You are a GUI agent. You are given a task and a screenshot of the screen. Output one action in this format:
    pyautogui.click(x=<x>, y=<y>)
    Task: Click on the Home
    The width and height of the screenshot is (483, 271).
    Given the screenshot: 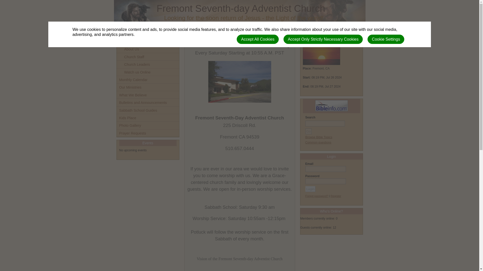 What is the action you would take?
    pyautogui.click(x=148, y=42)
    